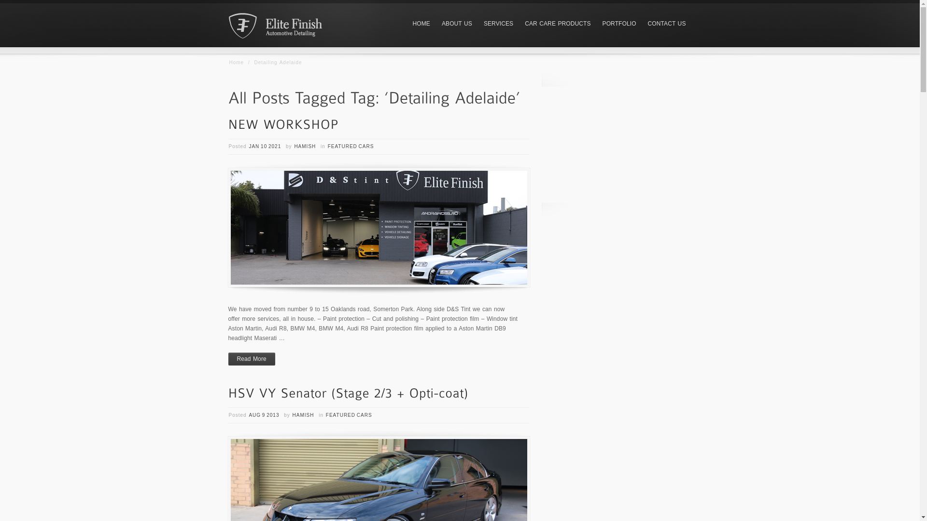 The height and width of the screenshot is (521, 927). I want to click on HAMISH, so click(303, 415).